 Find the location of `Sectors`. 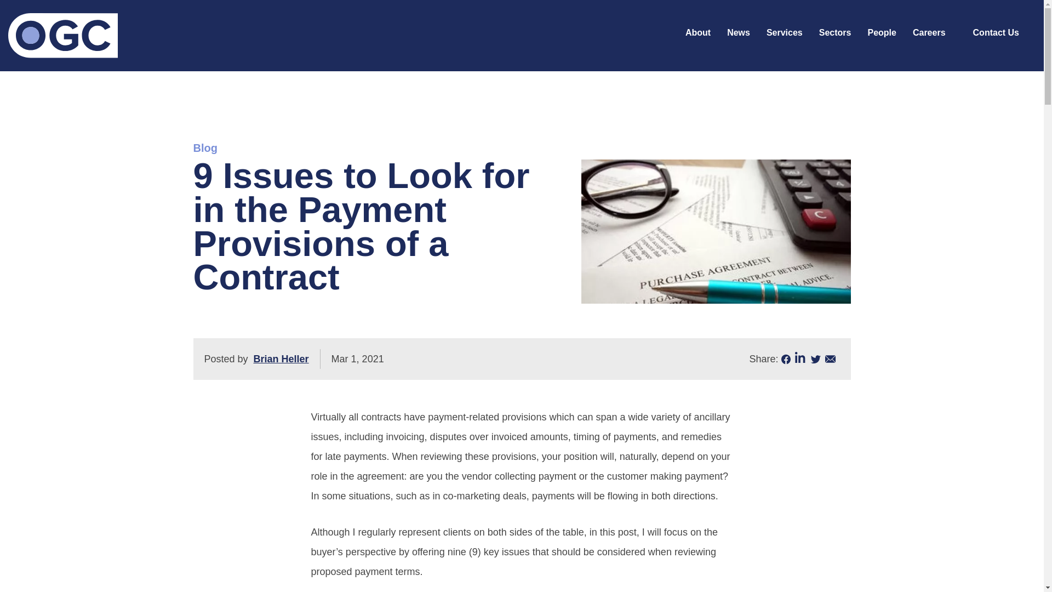

Sectors is located at coordinates (835, 33).